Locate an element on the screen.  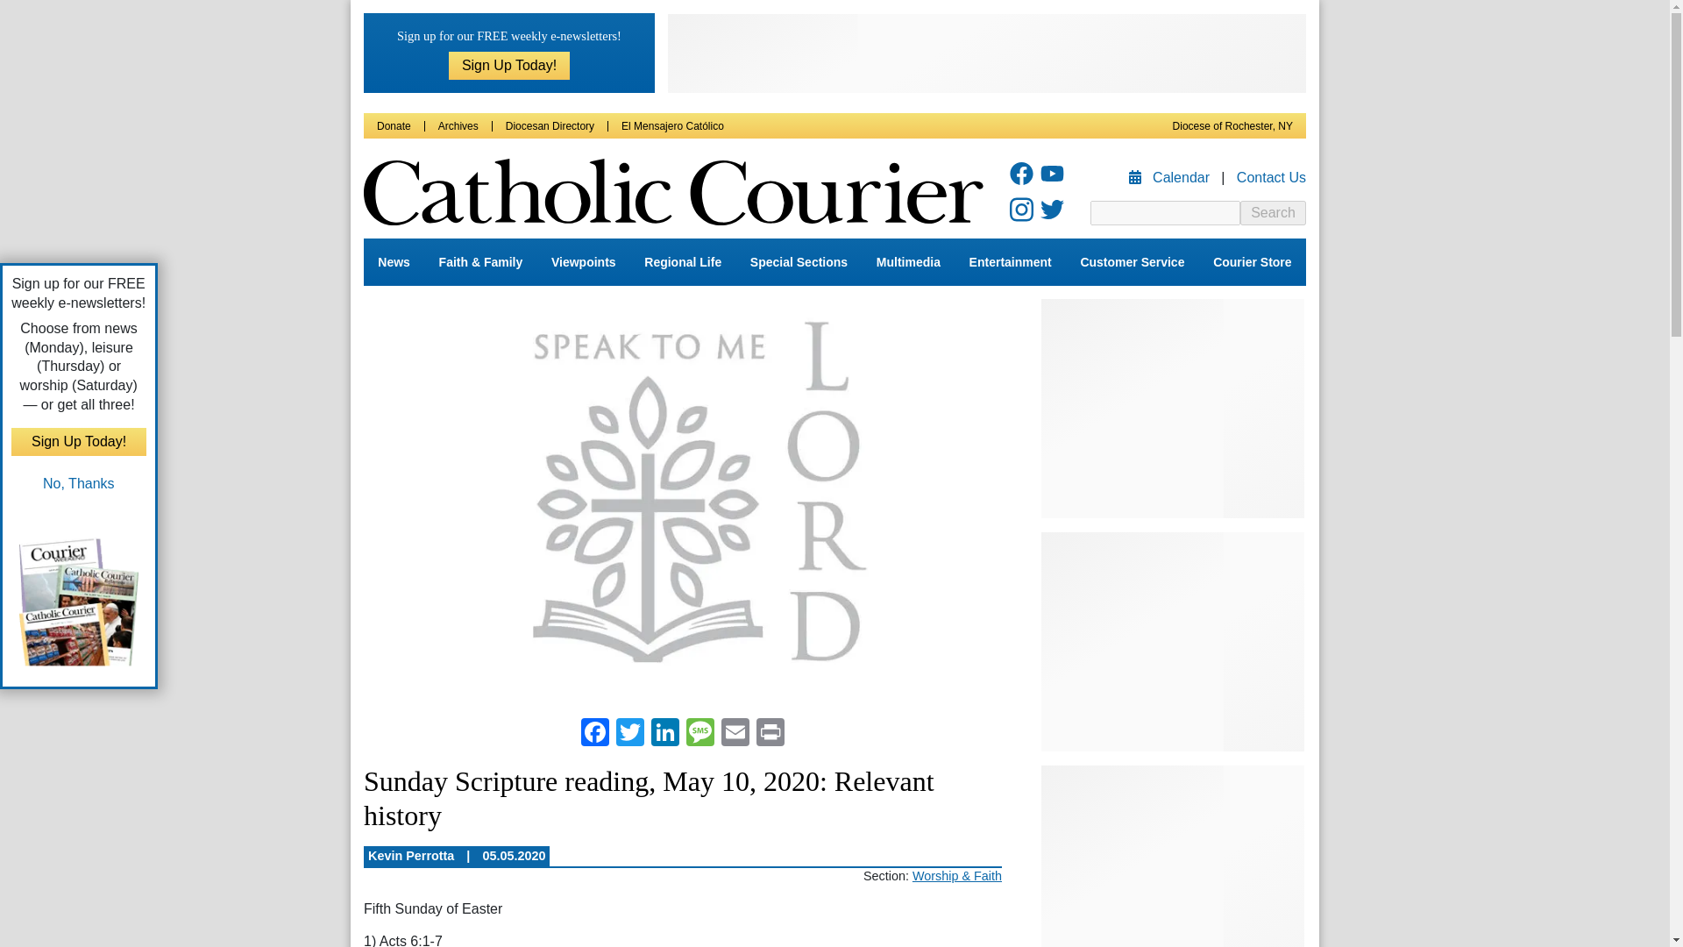
Contact Us is located at coordinates (1271, 177).